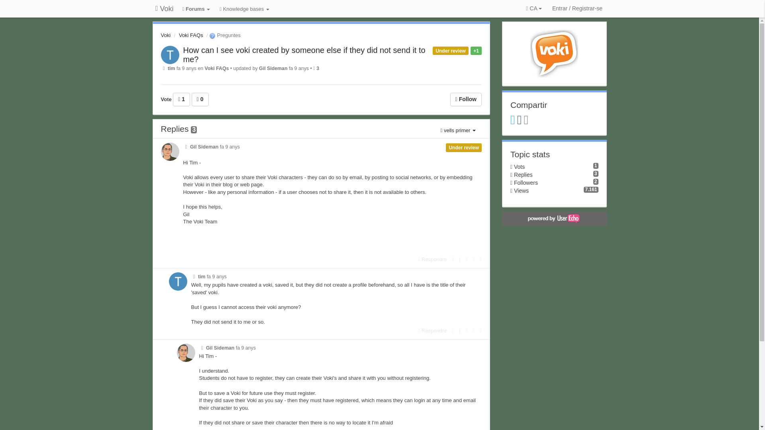  What do you see at coordinates (224, 35) in the screenshot?
I see `Preguntes` at bounding box center [224, 35].